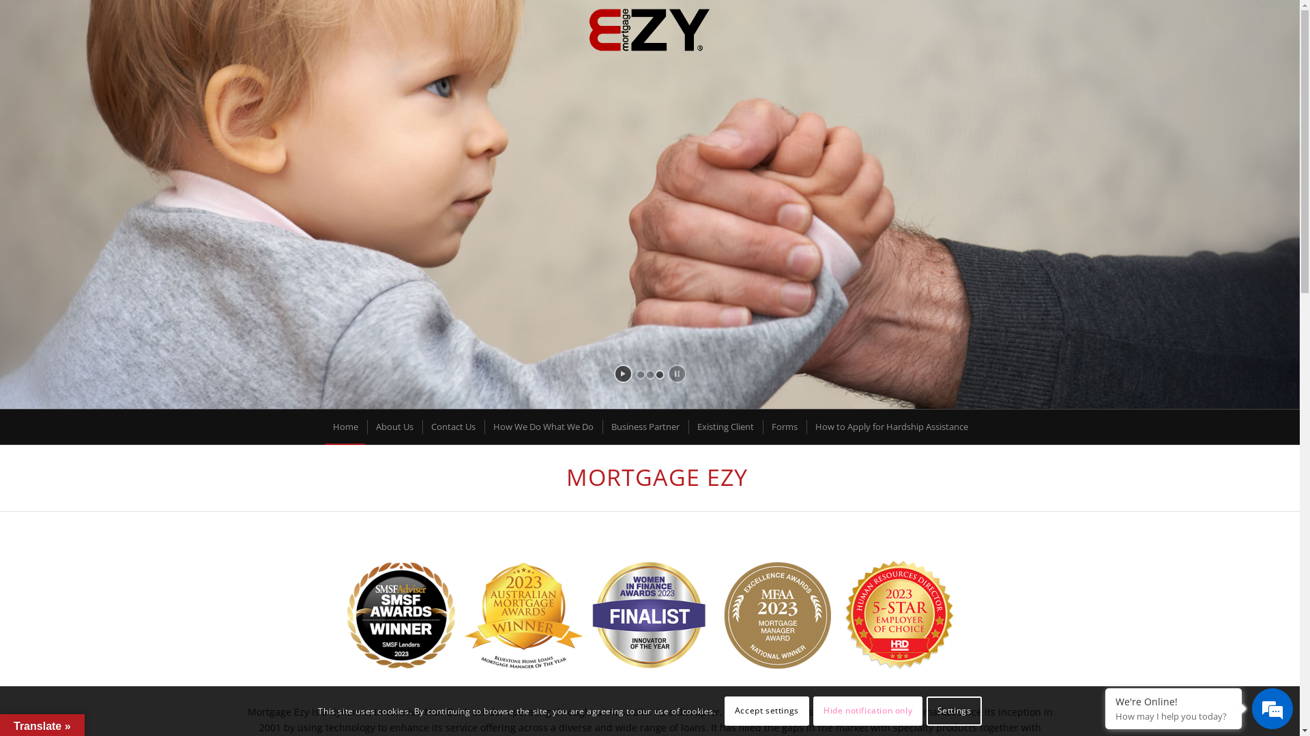 This screenshot has width=1310, height=736. Describe the element at coordinates (725, 427) in the screenshot. I see `Existing Client` at that location.